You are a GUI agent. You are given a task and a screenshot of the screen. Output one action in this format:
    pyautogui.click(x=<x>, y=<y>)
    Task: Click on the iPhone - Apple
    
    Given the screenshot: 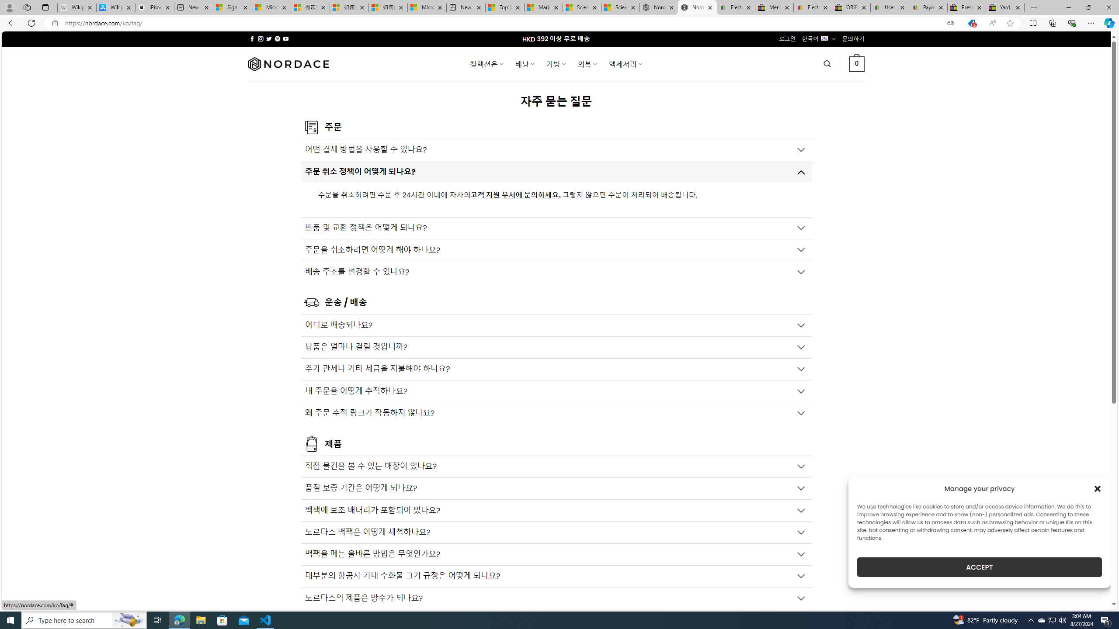 What is the action you would take?
    pyautogui.click(x=155, y=7)
    